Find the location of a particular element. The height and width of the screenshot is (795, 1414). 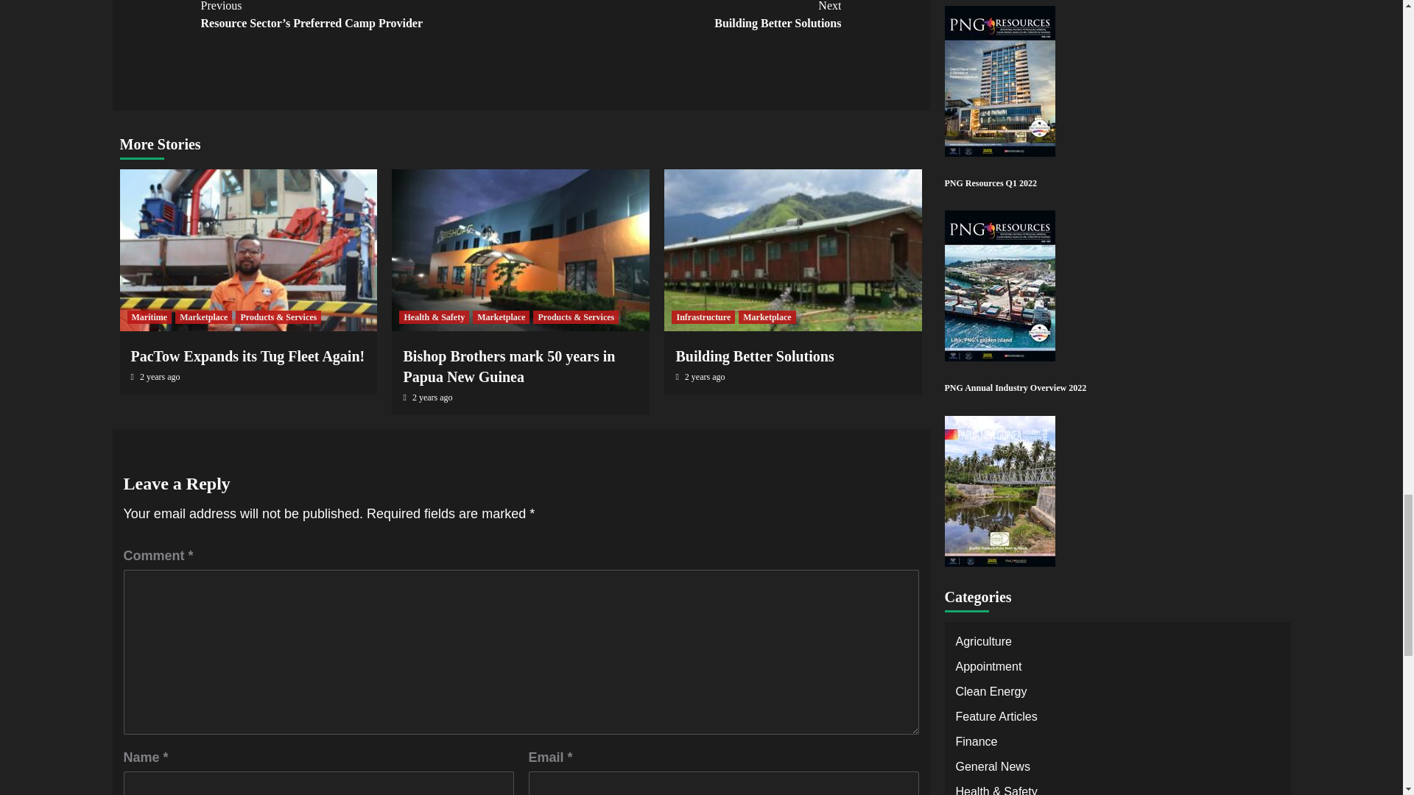

Bishop Brothers mark 50 years in Papua New Guinea is located at coordinates (703, 317).